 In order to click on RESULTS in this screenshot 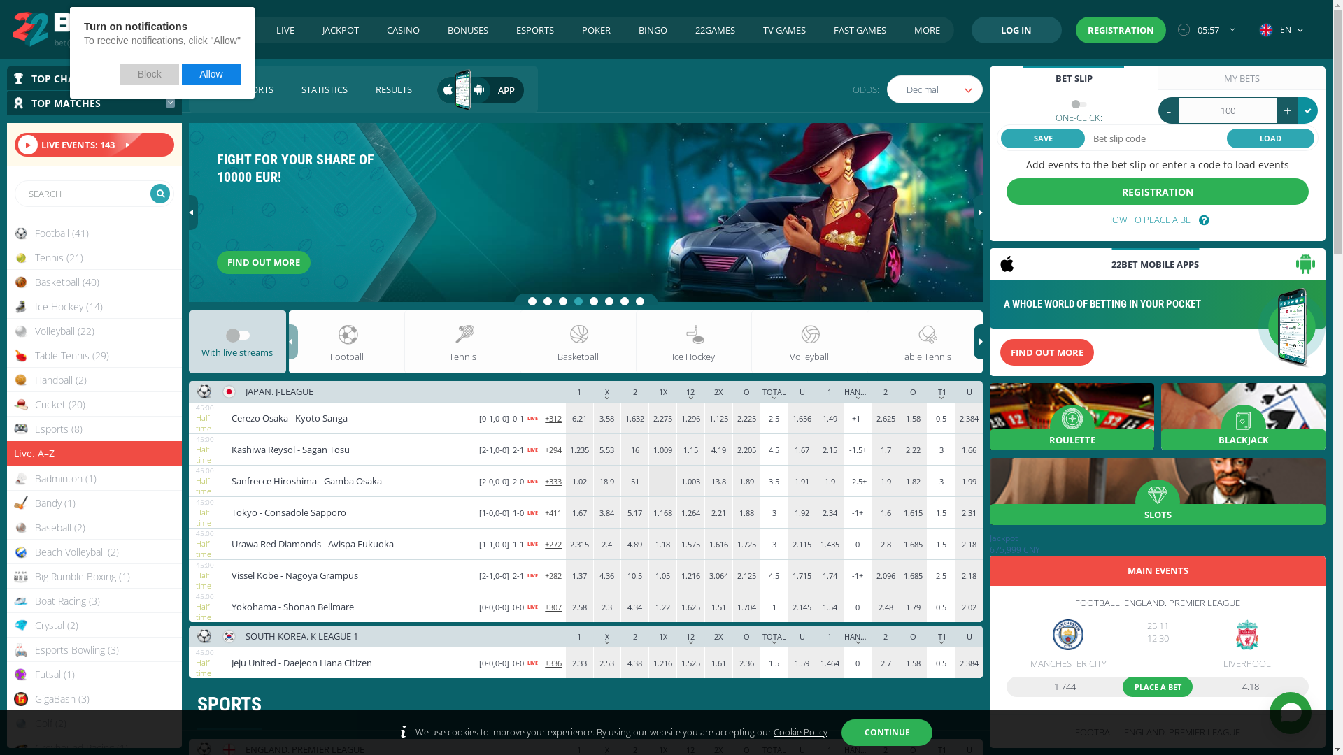, I will do `click(394, 89)`.